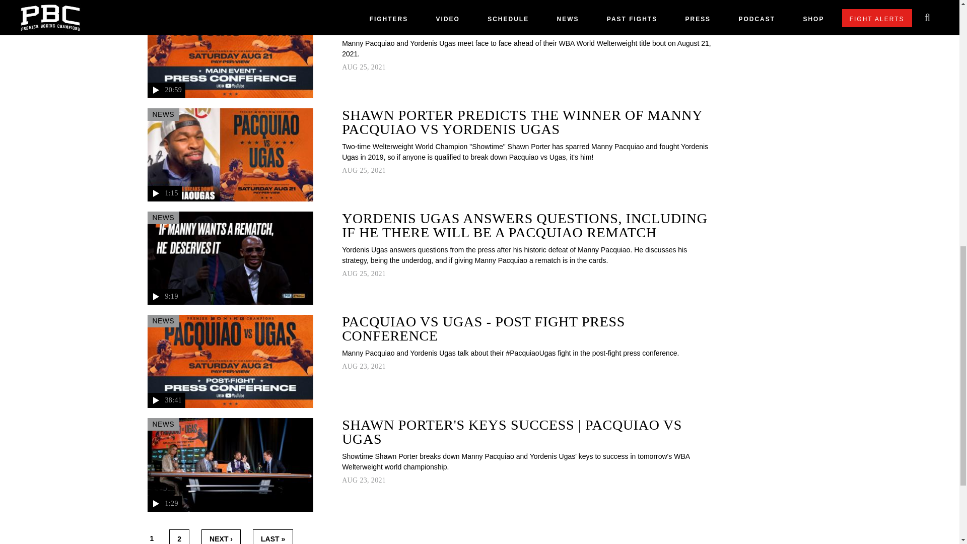 Image resolution: width=967 pixels, height=544 pixels. What do you see at coordinates (350, 67) in the screenshot?
I see `August` at bounding box center [350, 67].